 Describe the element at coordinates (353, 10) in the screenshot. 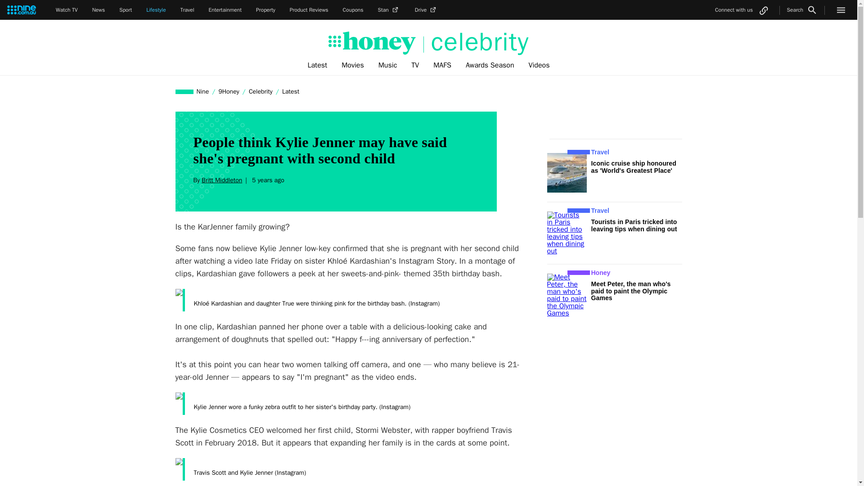

I see `Coupons` at that location.